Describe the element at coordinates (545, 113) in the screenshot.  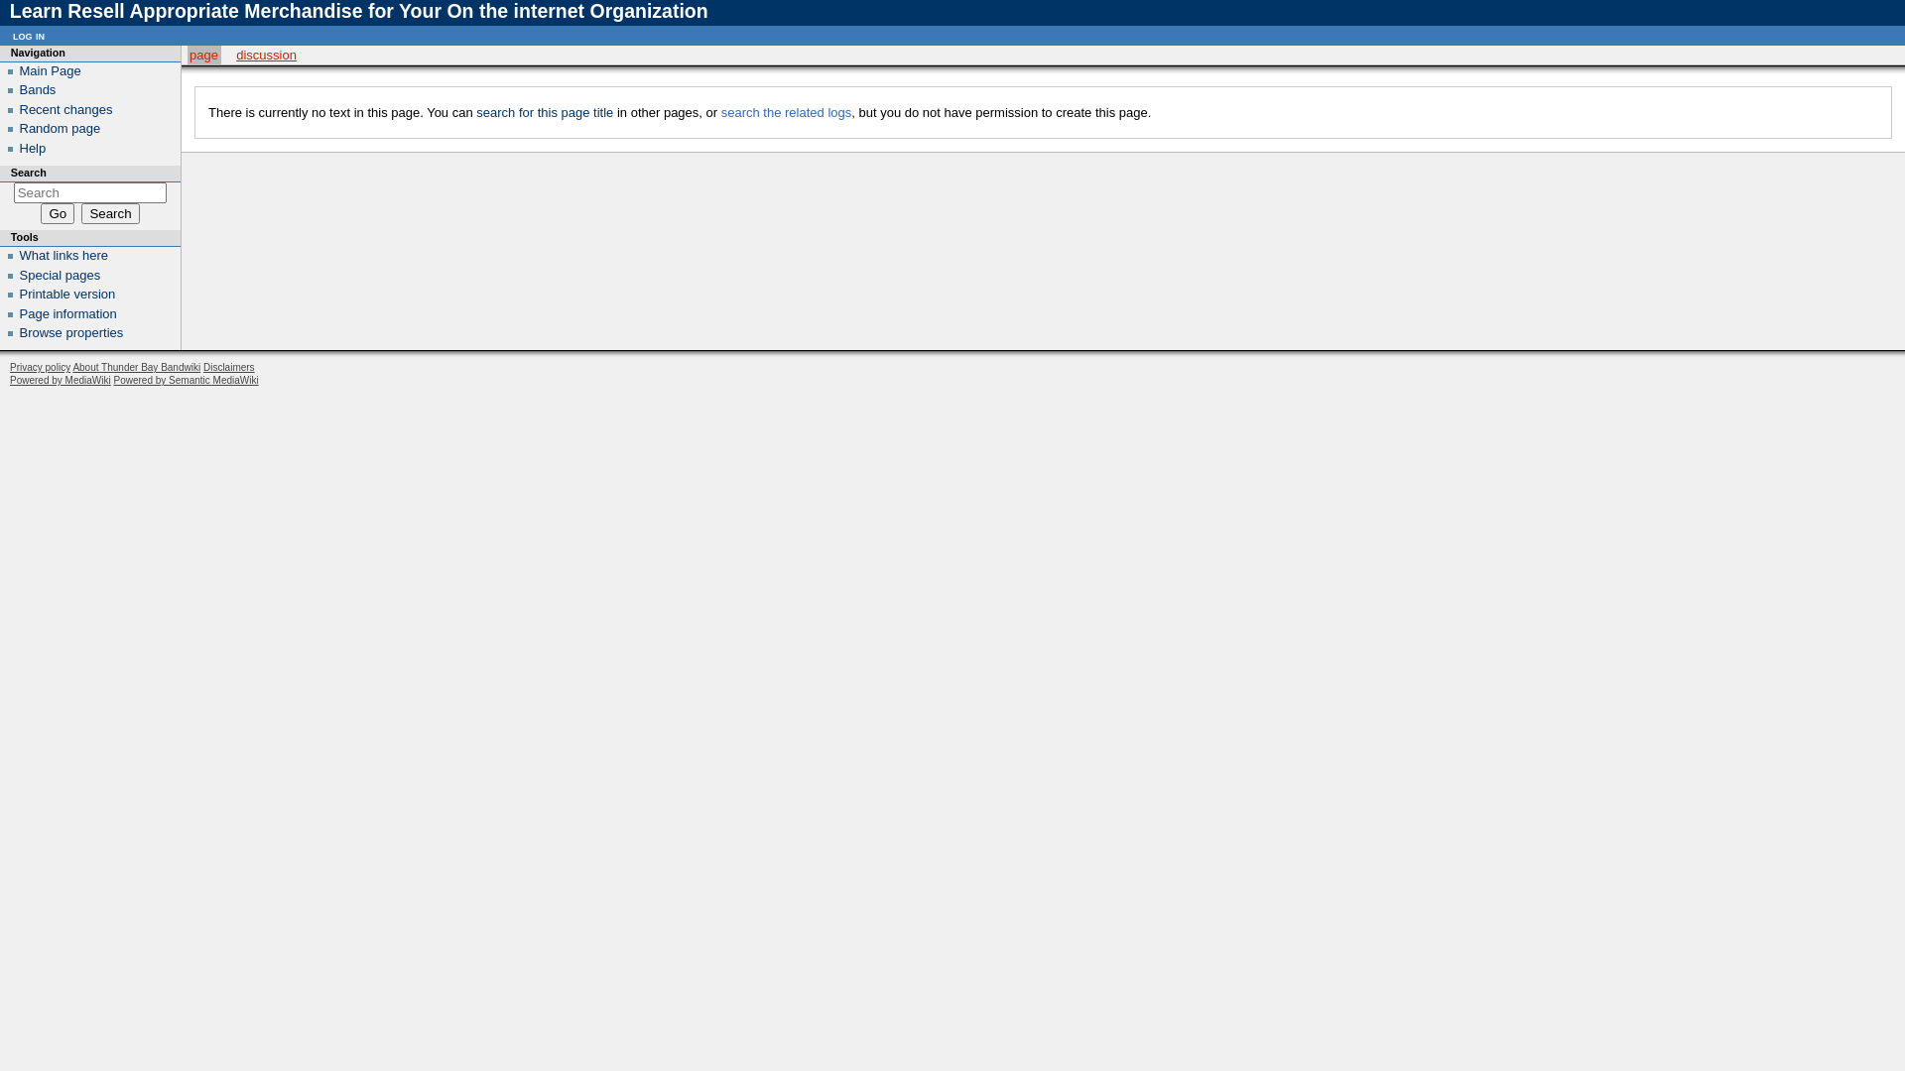
I see `search for this page title` at that location.